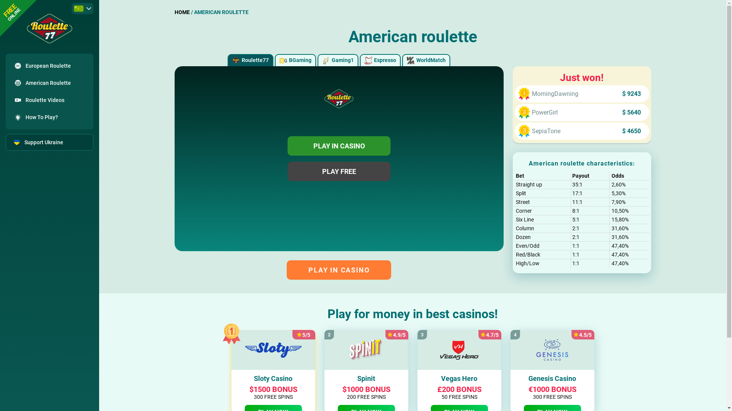 Image resolution: width=732 pixels, height=411 pixels. Describe the element at coordinates (338, 60) in the screenshot. I see `Gaming1` at that location.